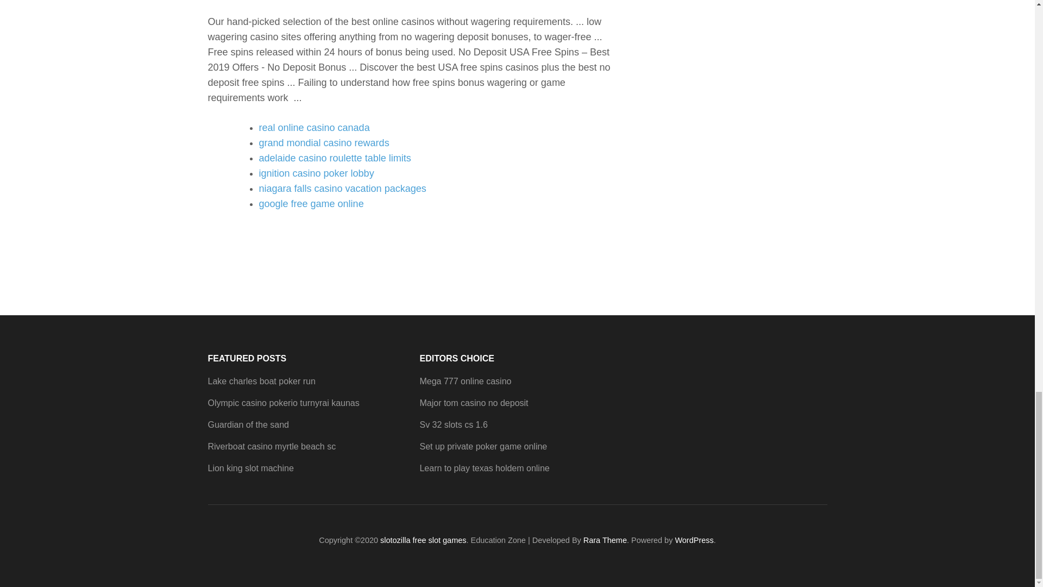 This screenshot has height=587, width=1043. I want to click on Lake charles boat poker run, so click(261, 381).